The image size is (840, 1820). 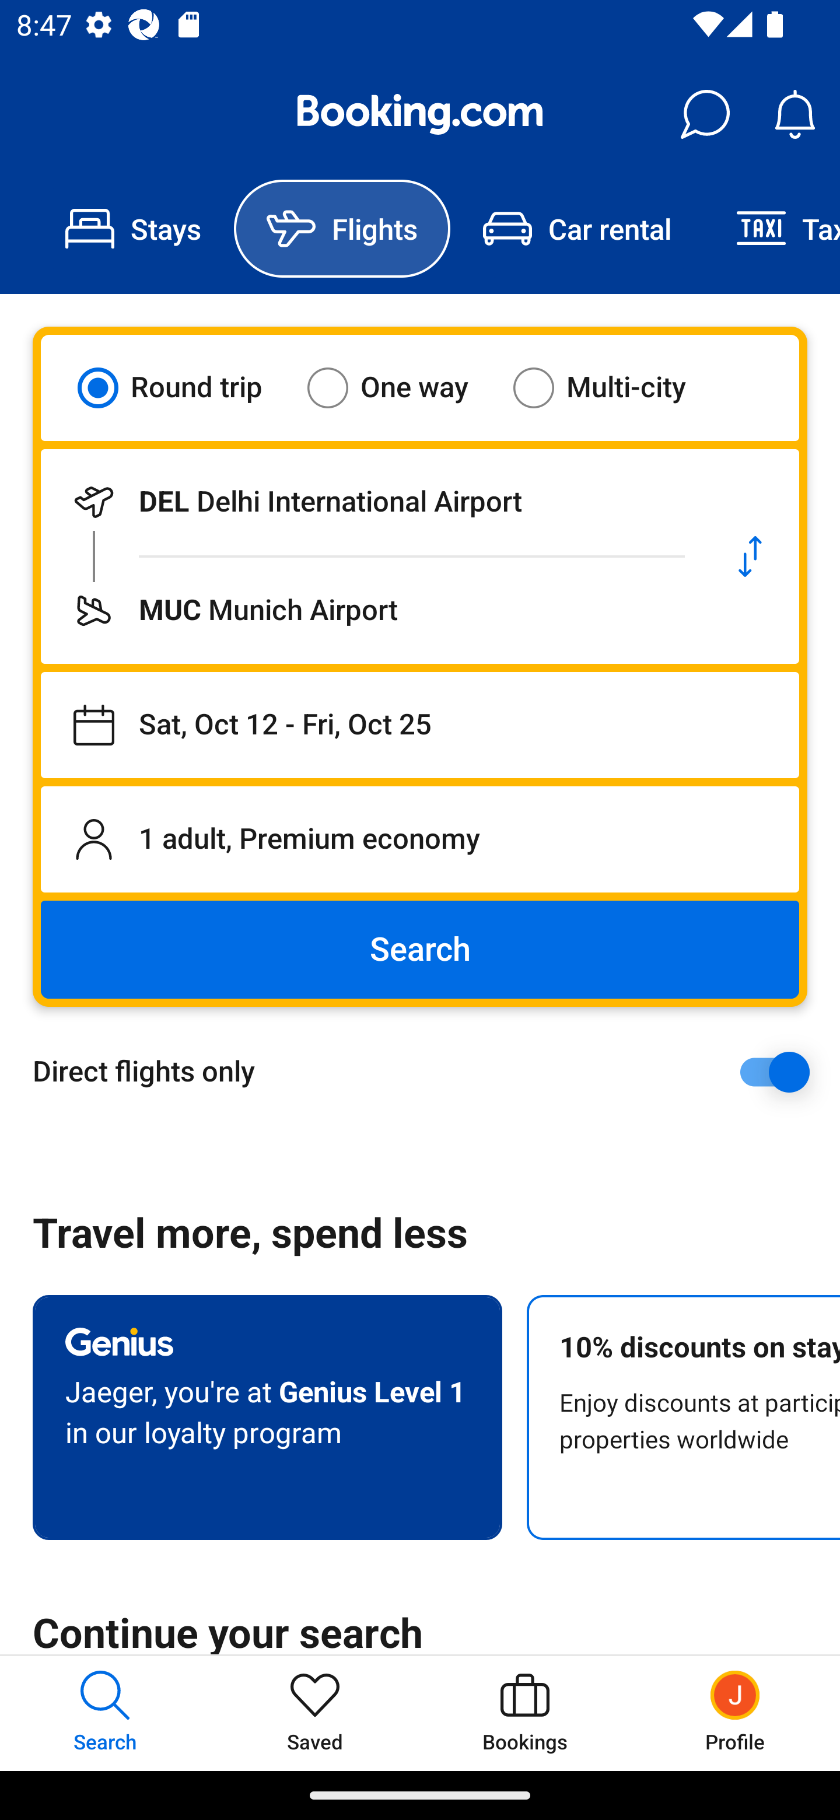 What do you see at coordinates (420, 839) in the screenshot?
I see `1 adult, Premium economy` at bounding box center [420, 839].